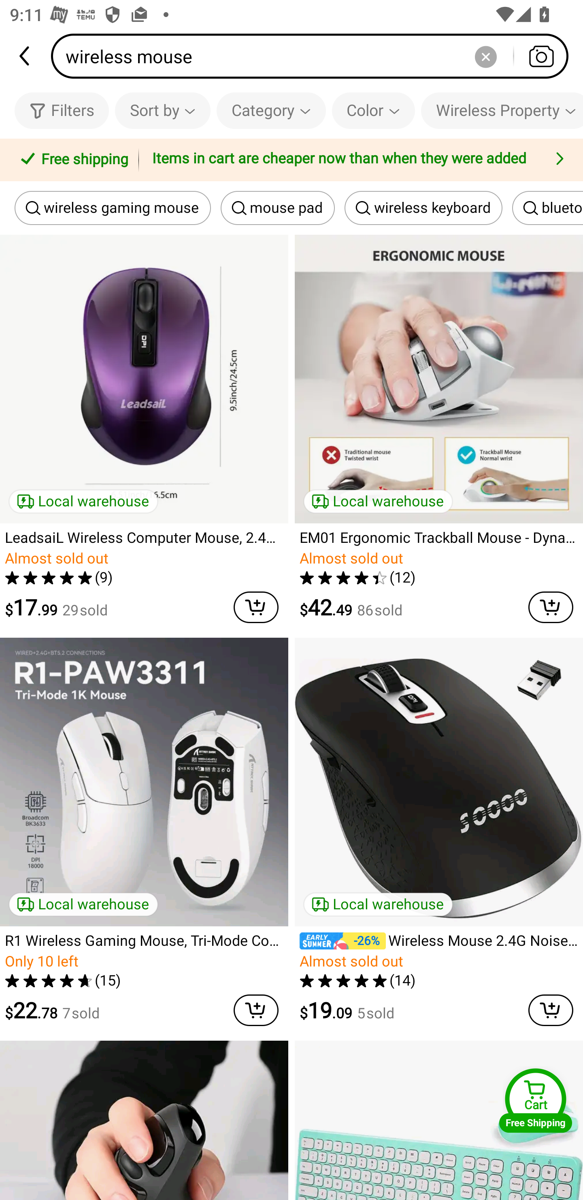  Describe the element at coordinates (314, 56) in the screenshot. I see `wireless mouse` at that location.